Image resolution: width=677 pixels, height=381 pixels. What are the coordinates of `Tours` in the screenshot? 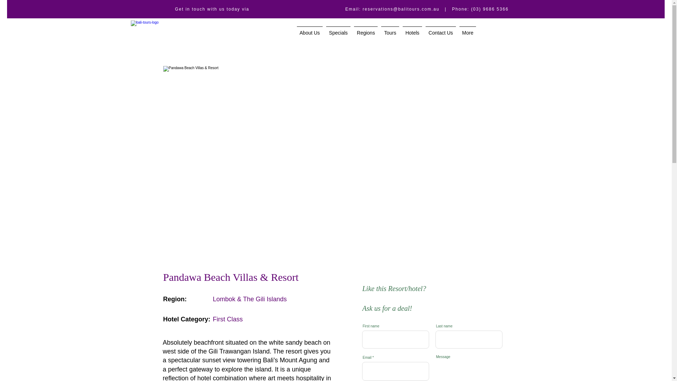 It's located at (390, 35).